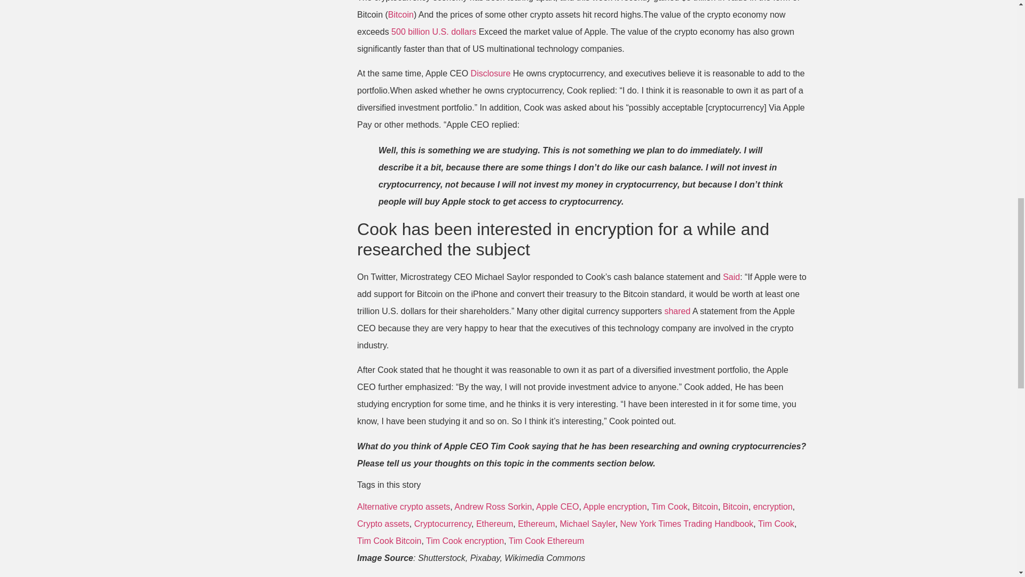 The image size is (1025, 577). I want to click on Disclosure, so click(490, 73).